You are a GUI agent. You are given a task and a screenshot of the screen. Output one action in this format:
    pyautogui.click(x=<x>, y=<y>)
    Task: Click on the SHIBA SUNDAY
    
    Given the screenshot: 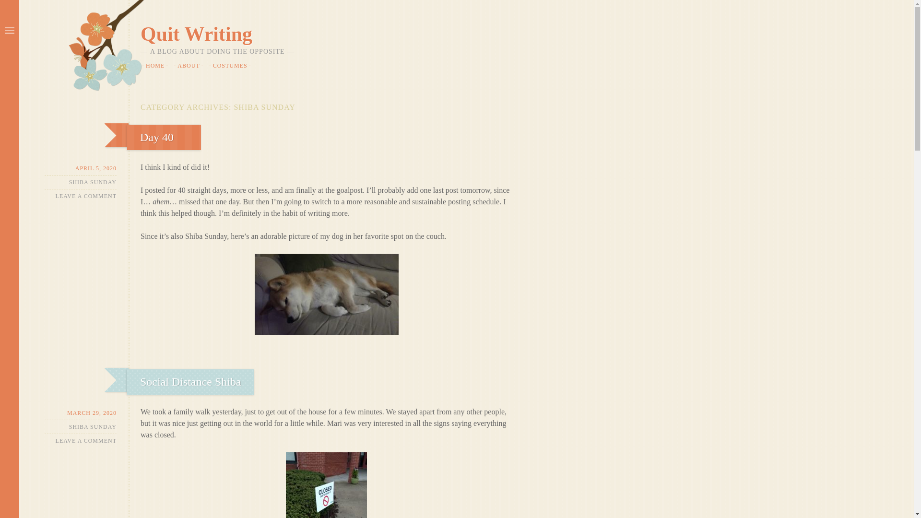 What is the action you would take?
    pyautogui.click(x=93, y=182)
    